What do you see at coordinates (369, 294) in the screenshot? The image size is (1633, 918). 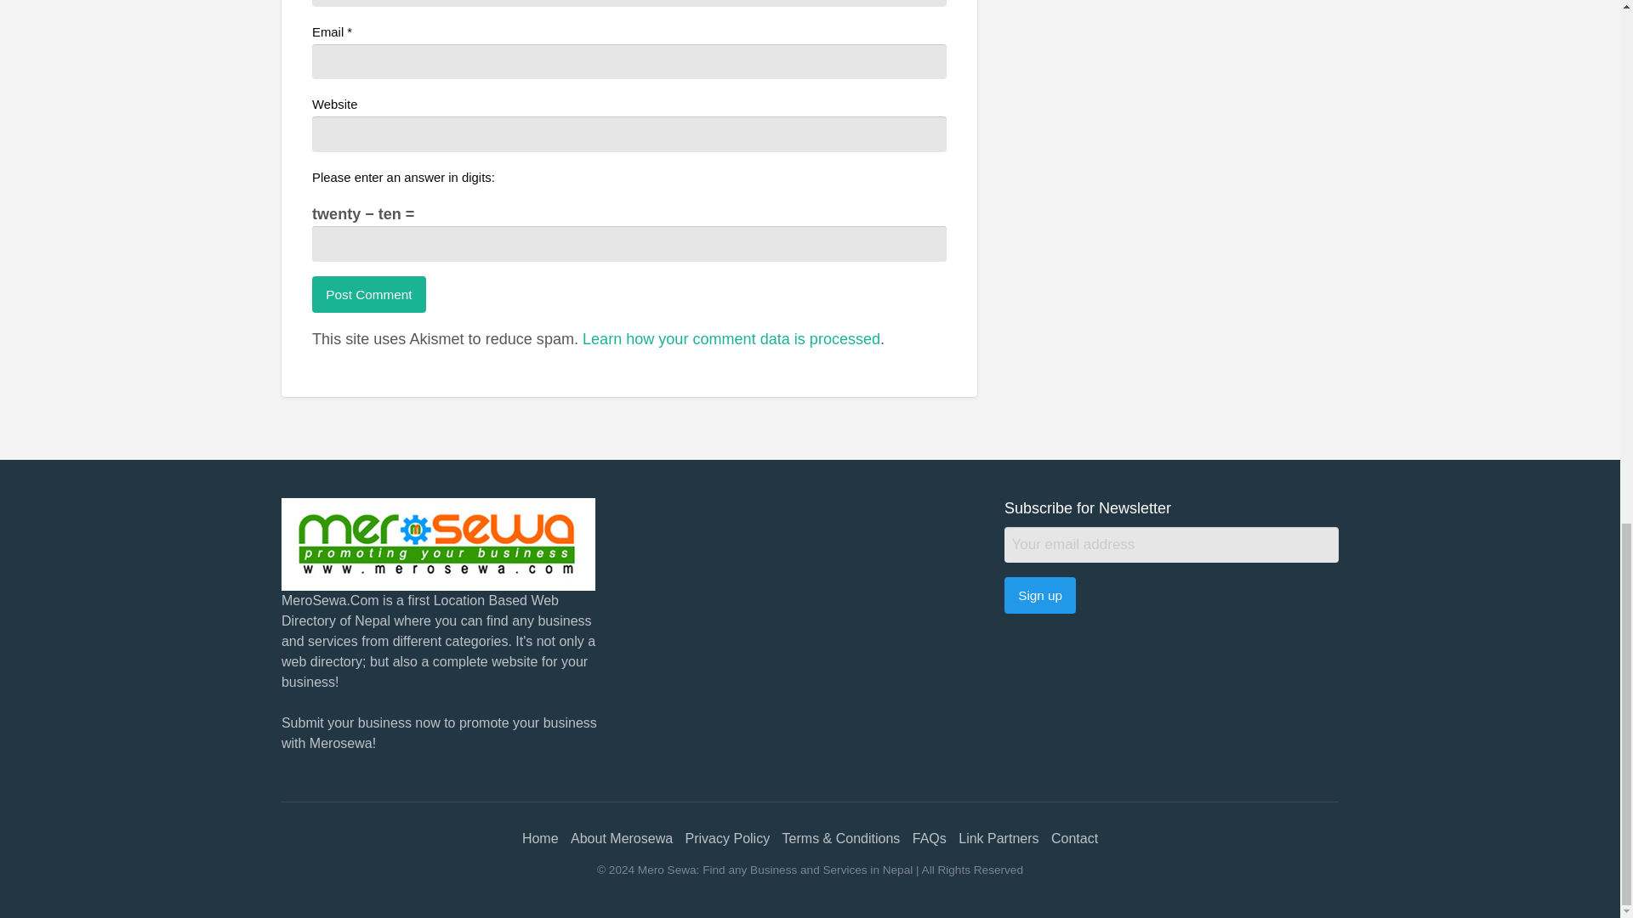 I see `Post Comment` at bounding box center [369, 294].